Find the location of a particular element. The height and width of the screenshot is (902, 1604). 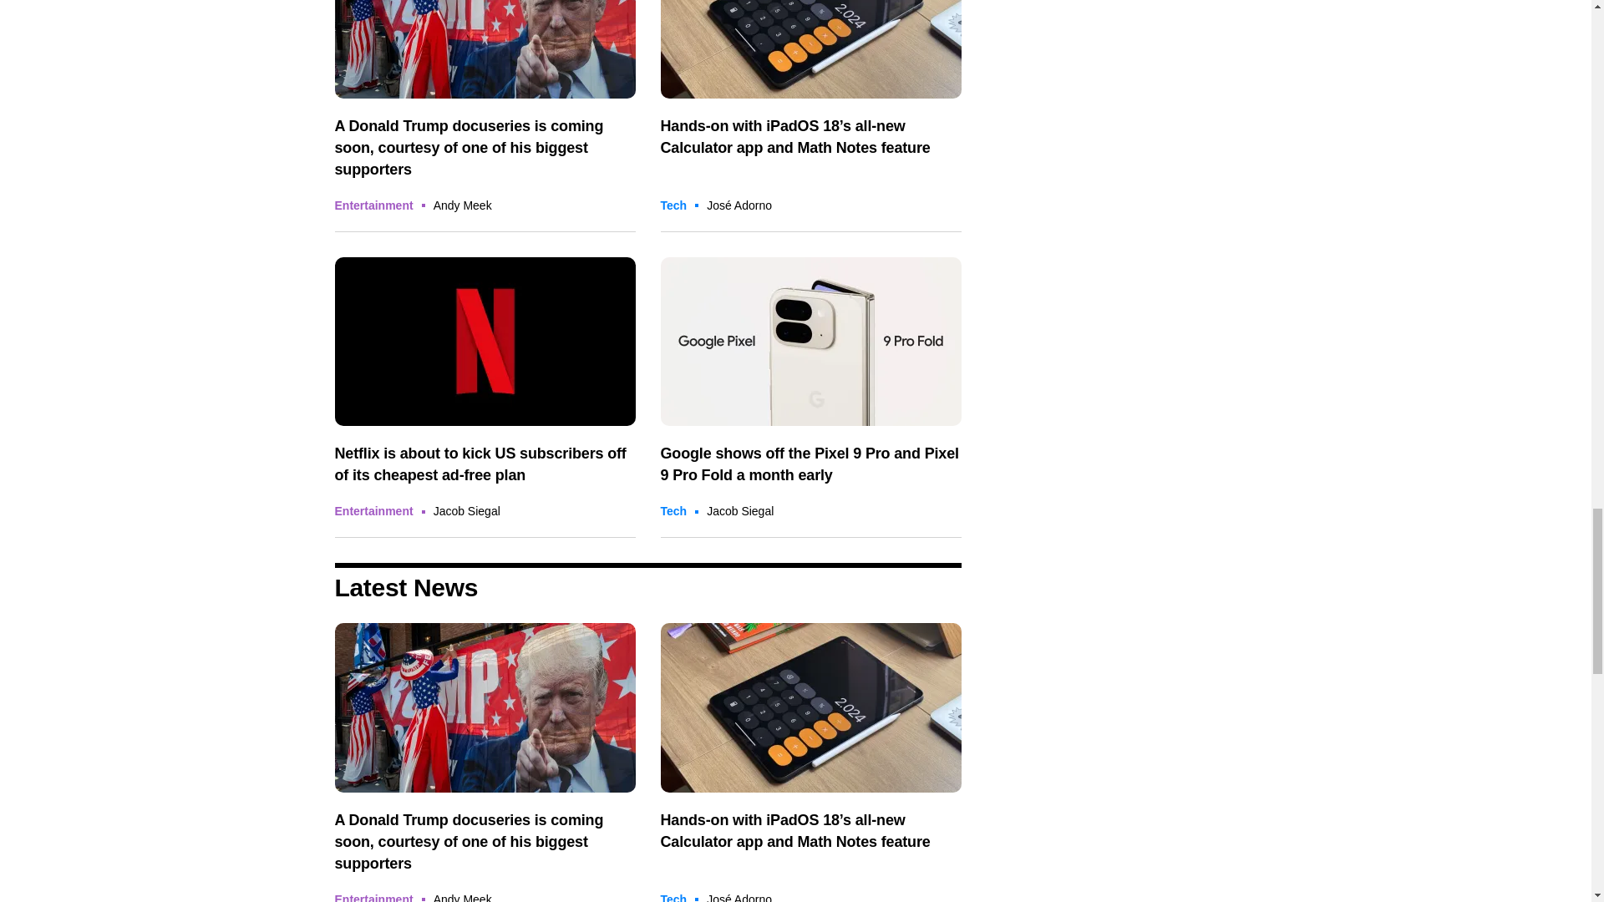

Posts by Jacob Siegal is located at coordinates (740, 510).